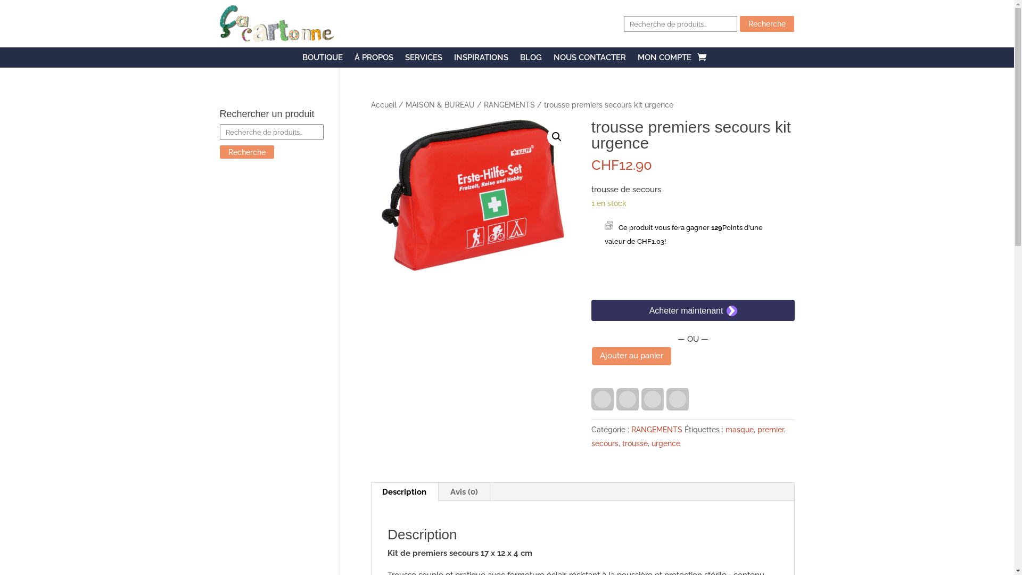 The image size is (1022, 575). I want to click on BOUTIQUE, so click(323, 60).